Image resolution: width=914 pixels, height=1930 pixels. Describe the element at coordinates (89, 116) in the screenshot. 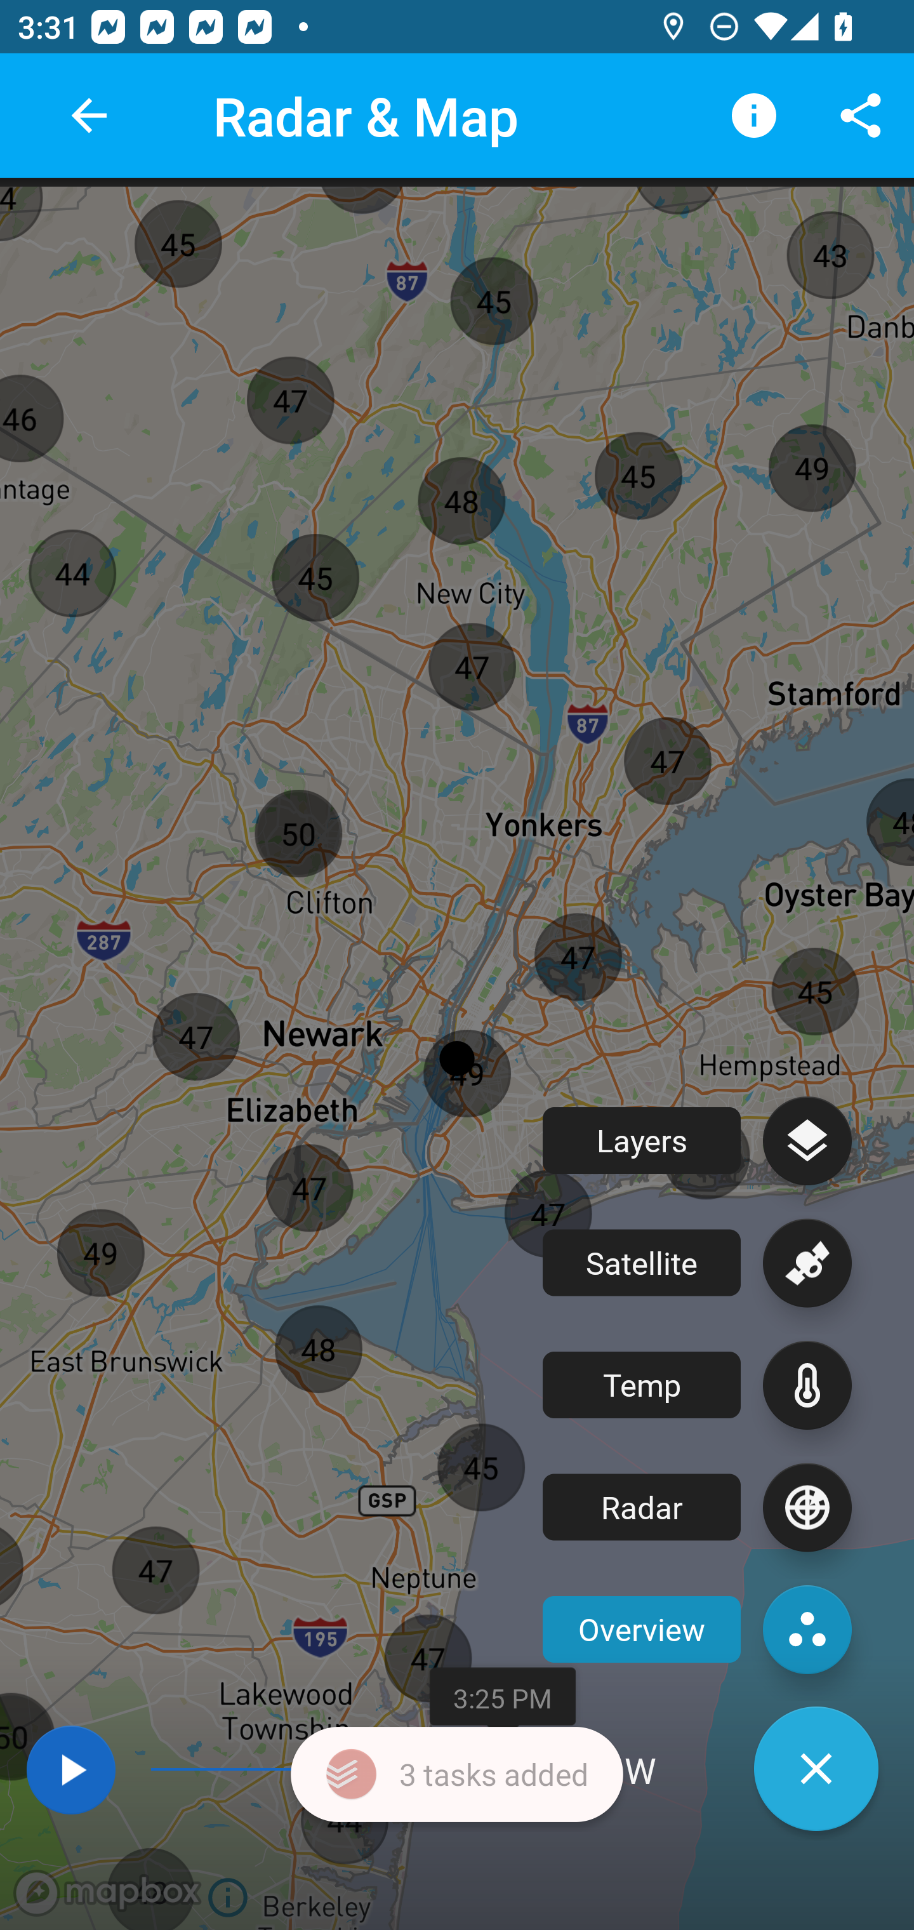

I see `back` at that location.